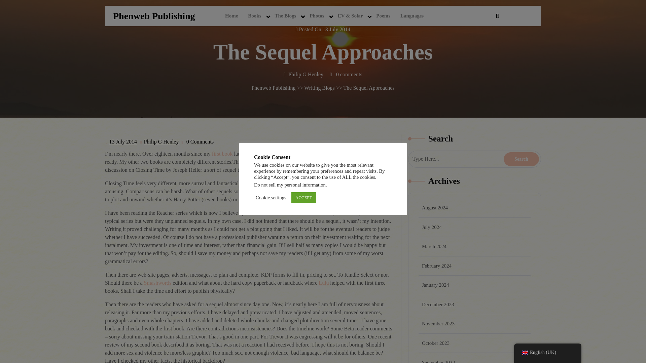 This screenshot has height=363, width=646. What do you see at coordinates (154, 16) in the screenshot?
I see `Phenweb Publishing` at bounding box center [154, 16].